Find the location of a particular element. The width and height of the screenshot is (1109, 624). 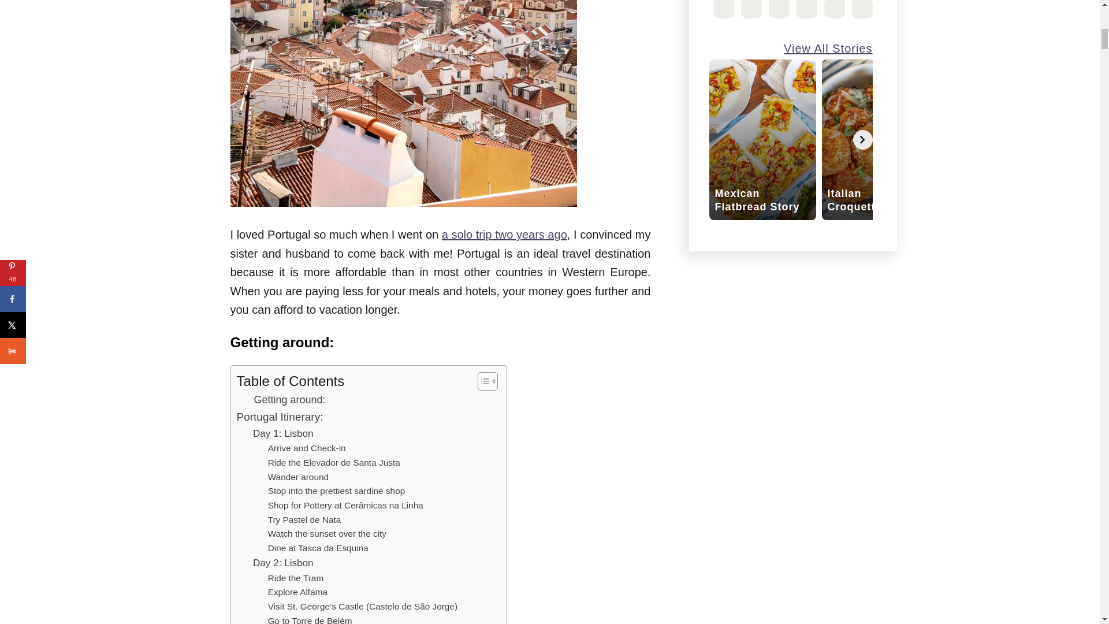

Ride the Elevador de Santa Justa is located at coordinates (334, 463).